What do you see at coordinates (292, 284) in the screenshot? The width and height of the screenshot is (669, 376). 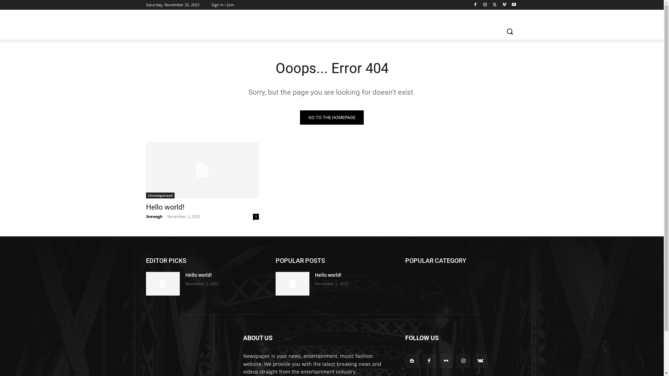 I see `Hello world!` at bounding box center [292, 284].